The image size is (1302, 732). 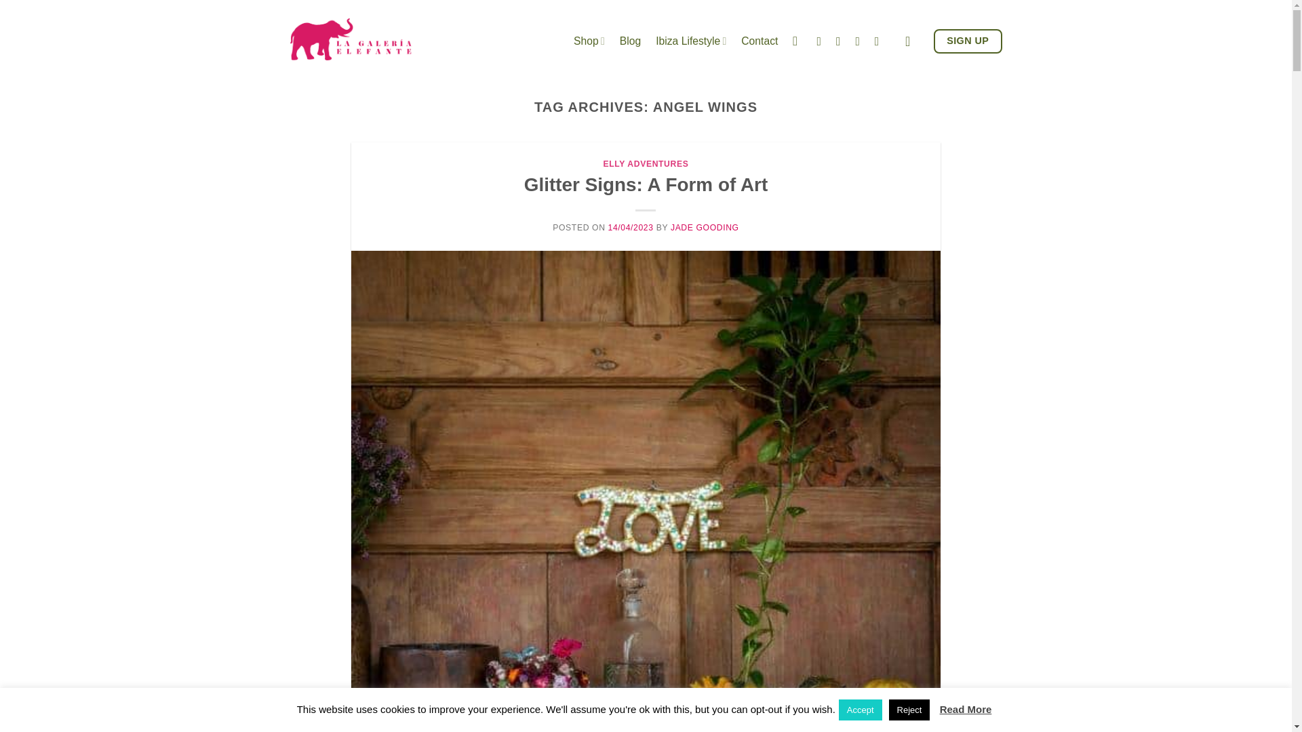 What do you see at coordinates (842, 41) in the screenshot?
I see `Follow on Instagram` at bounding box center [842, 41].